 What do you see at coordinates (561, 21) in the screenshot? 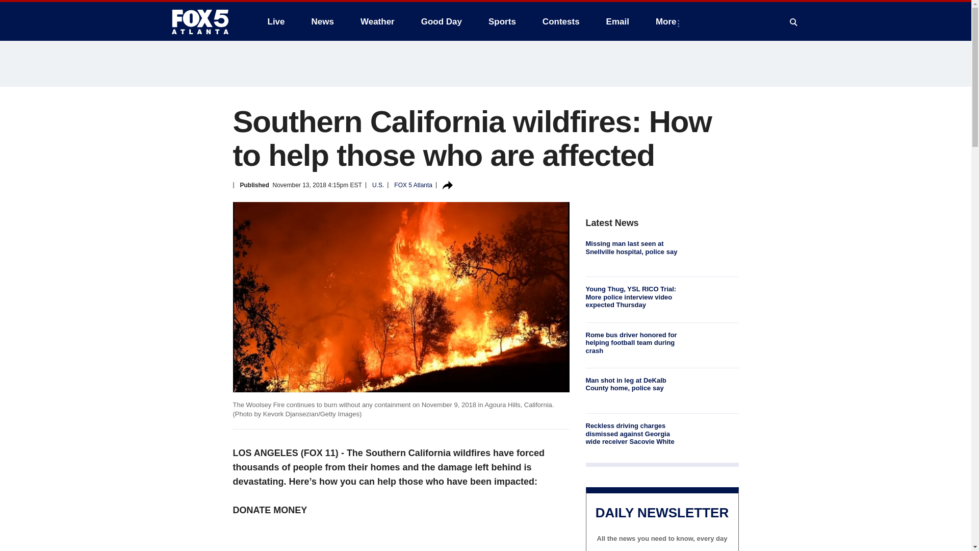
I see `Contests` at bounding box center [561, 21].